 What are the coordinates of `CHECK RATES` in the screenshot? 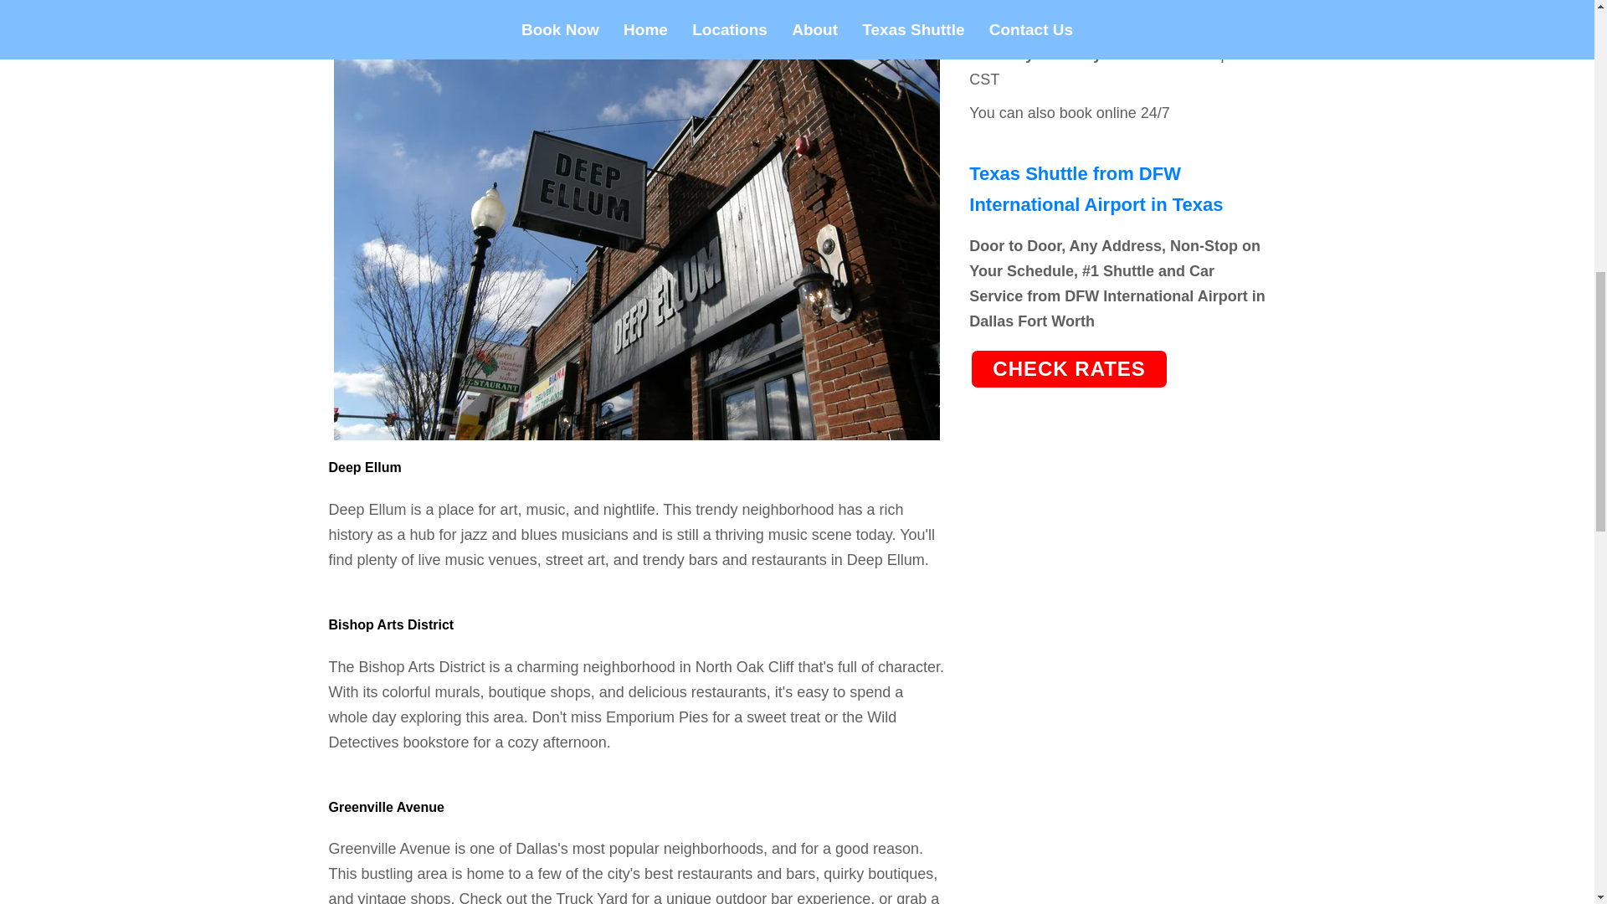 It's located at (1069, 368).